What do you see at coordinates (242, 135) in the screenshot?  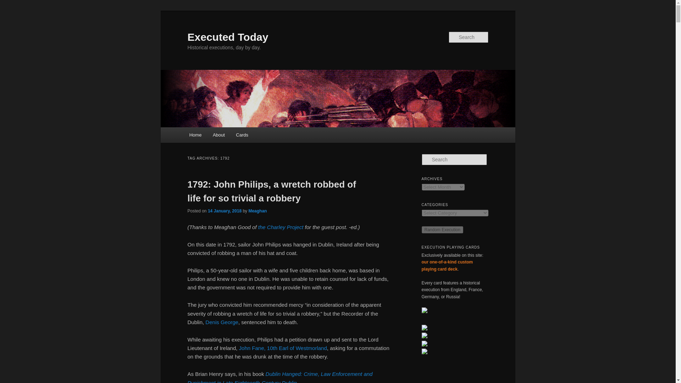 I see `Cards` at bounding box center [242, 135].